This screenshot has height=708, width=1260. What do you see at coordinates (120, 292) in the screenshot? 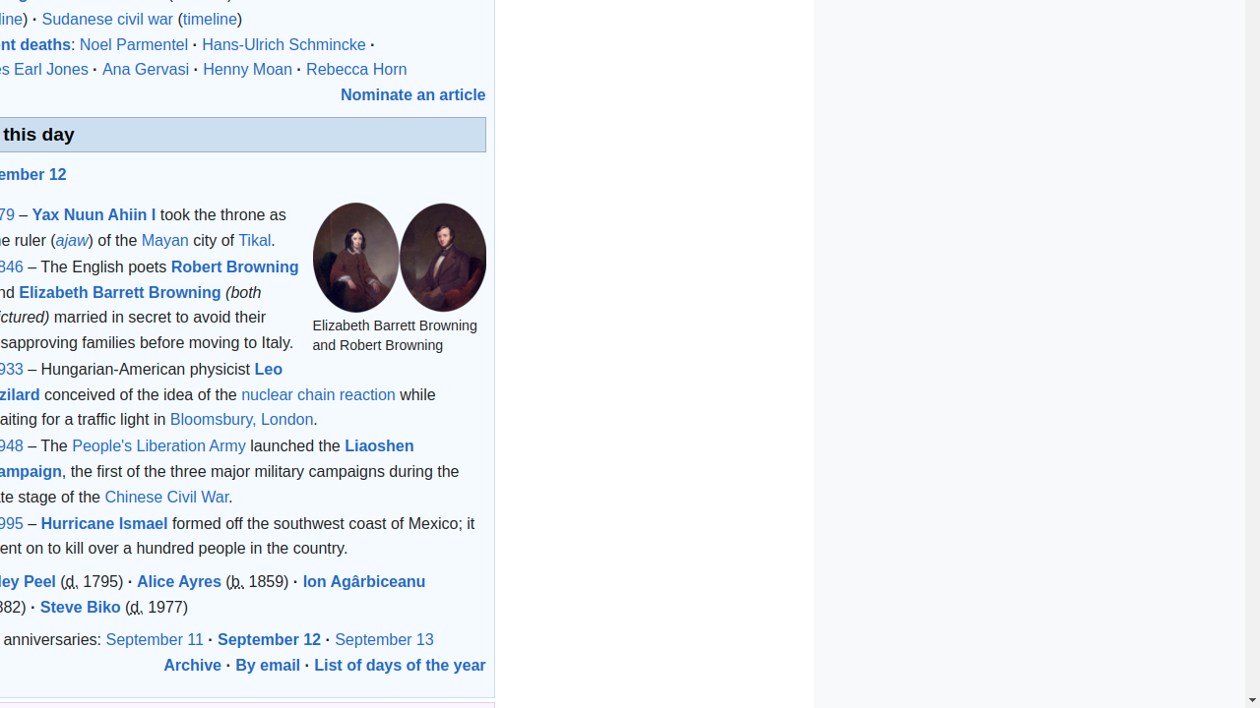
I see `Elizabeth Barrett Browning` at bounding box center [120, 292].